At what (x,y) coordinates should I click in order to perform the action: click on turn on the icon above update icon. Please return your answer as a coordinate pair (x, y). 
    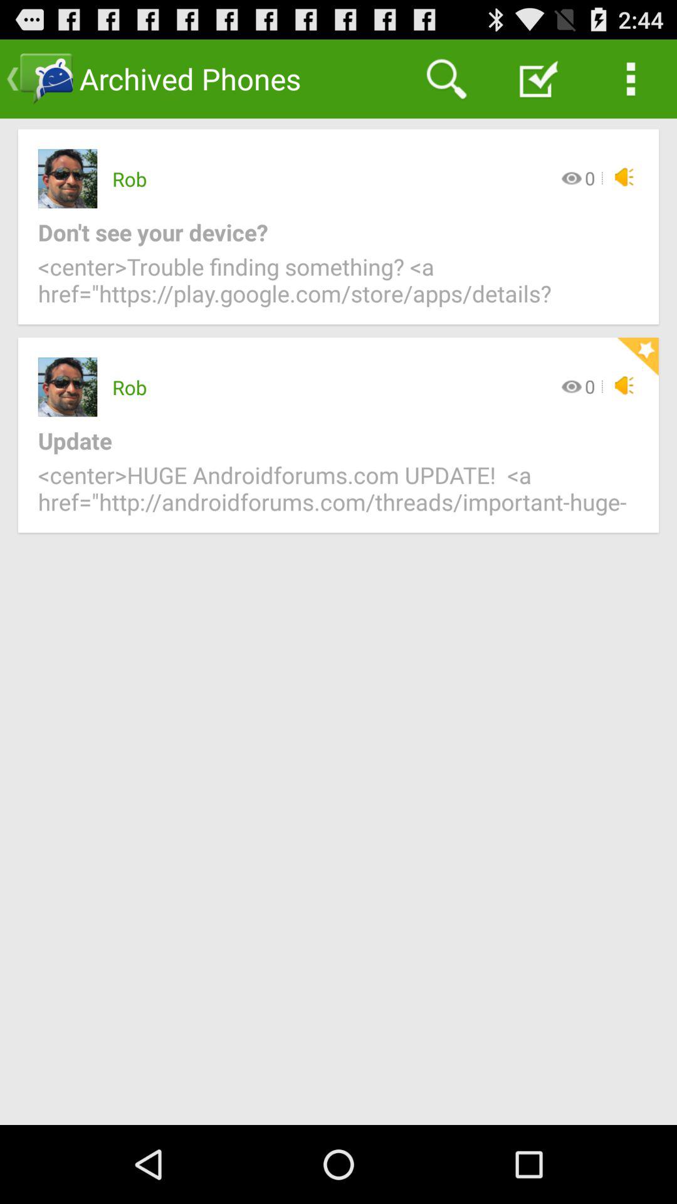
    Looking at the image, I should click on (638, 356).